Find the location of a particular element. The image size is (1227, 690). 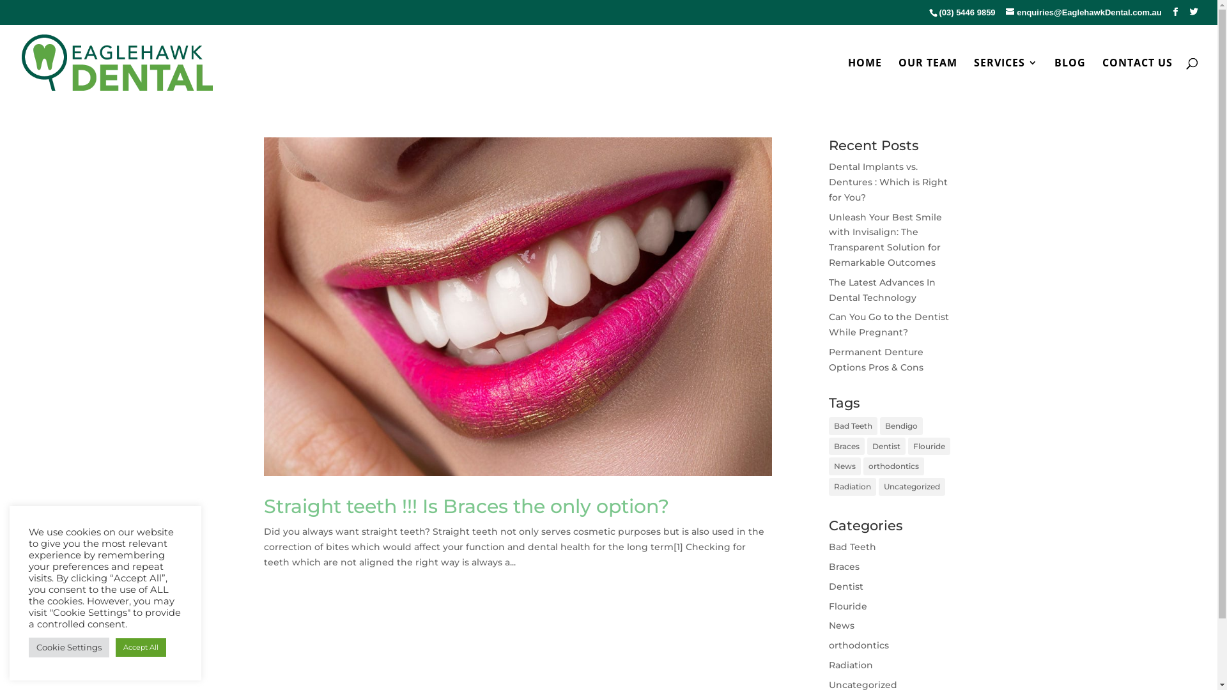

The Latest Advances In Dental Technology is located at coordinates (882, 290).